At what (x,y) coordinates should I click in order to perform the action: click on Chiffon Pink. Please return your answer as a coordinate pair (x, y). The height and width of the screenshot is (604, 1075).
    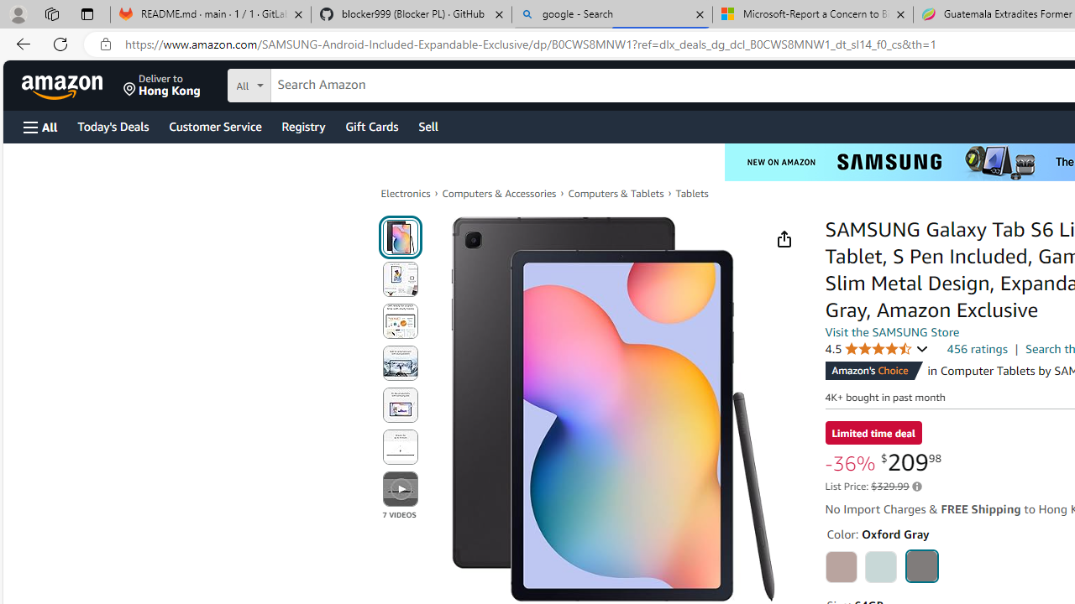
    Looking at the image, I should click on (842, 567).